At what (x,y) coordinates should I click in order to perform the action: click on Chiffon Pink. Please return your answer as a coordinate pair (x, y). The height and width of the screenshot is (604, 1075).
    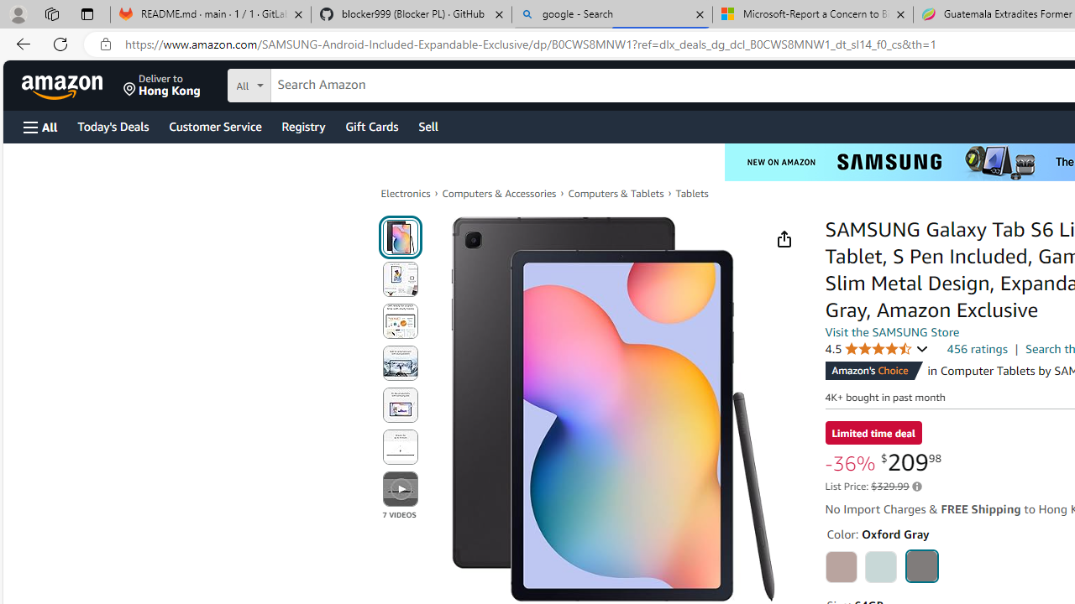
    Looking at the image, I should click on (842, 567).